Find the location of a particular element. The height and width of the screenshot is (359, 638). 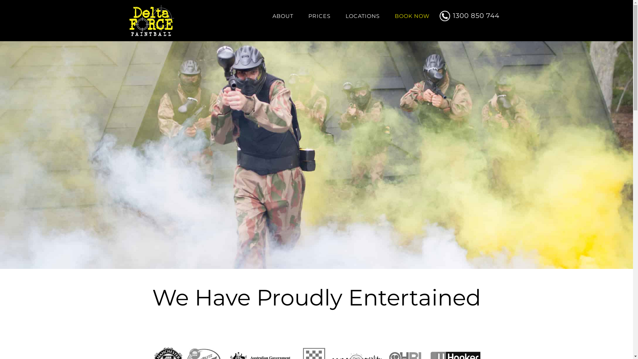

ABOUT is located at coordinates (283, 16).